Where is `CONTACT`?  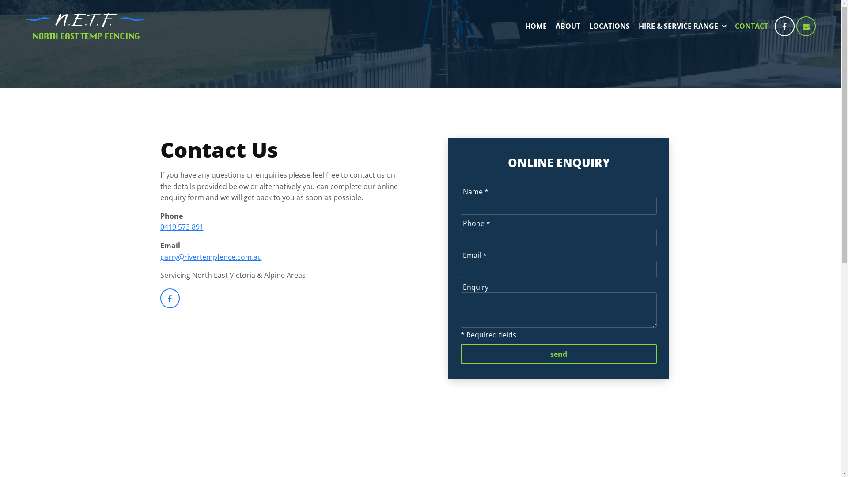 CONTACT is located at coordinates (752, 26).